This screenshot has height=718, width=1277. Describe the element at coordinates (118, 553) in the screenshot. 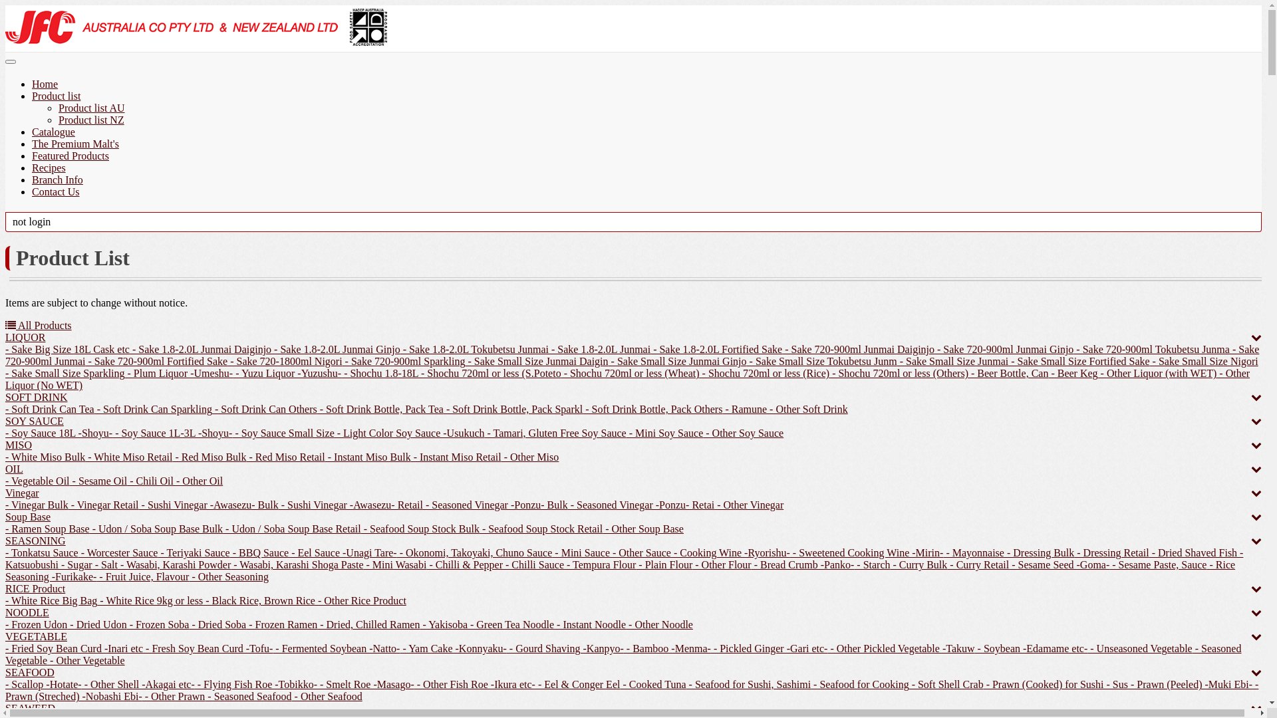

I see `- Worcester Sauce` at that location.